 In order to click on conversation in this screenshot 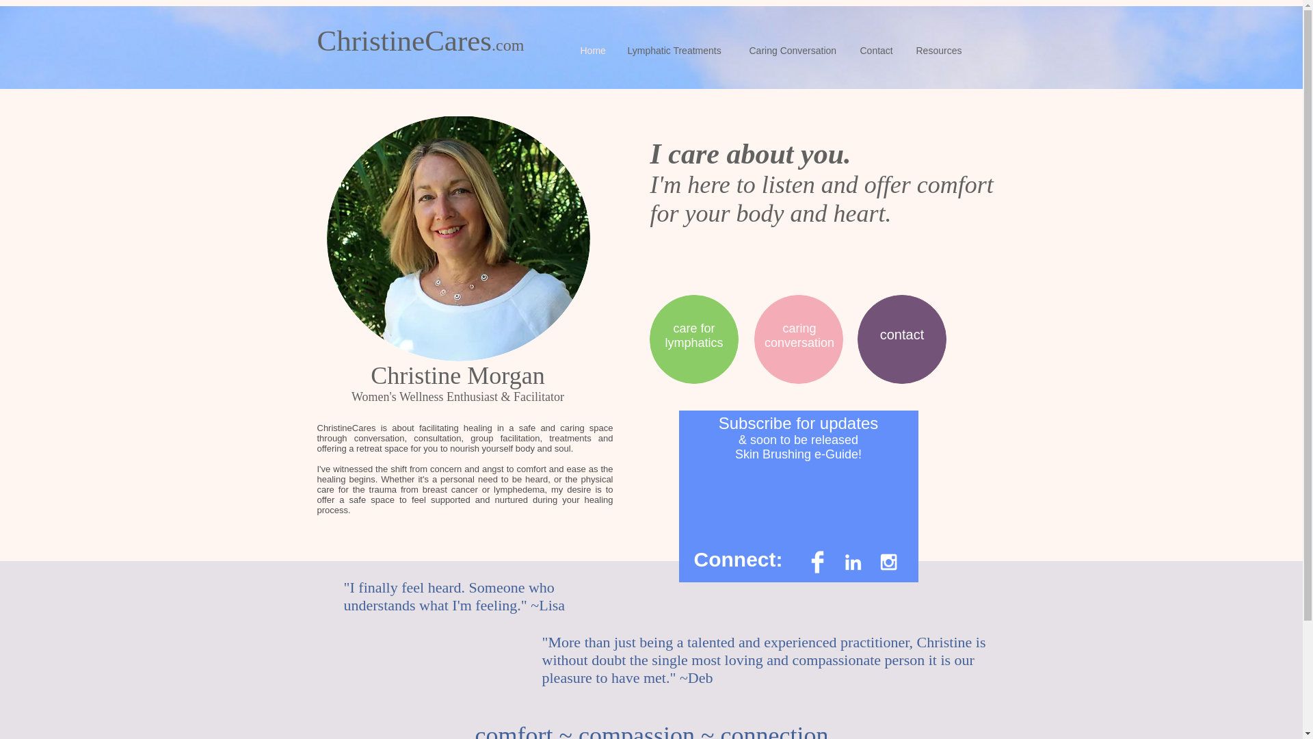, I will do `click(799, 342)`.